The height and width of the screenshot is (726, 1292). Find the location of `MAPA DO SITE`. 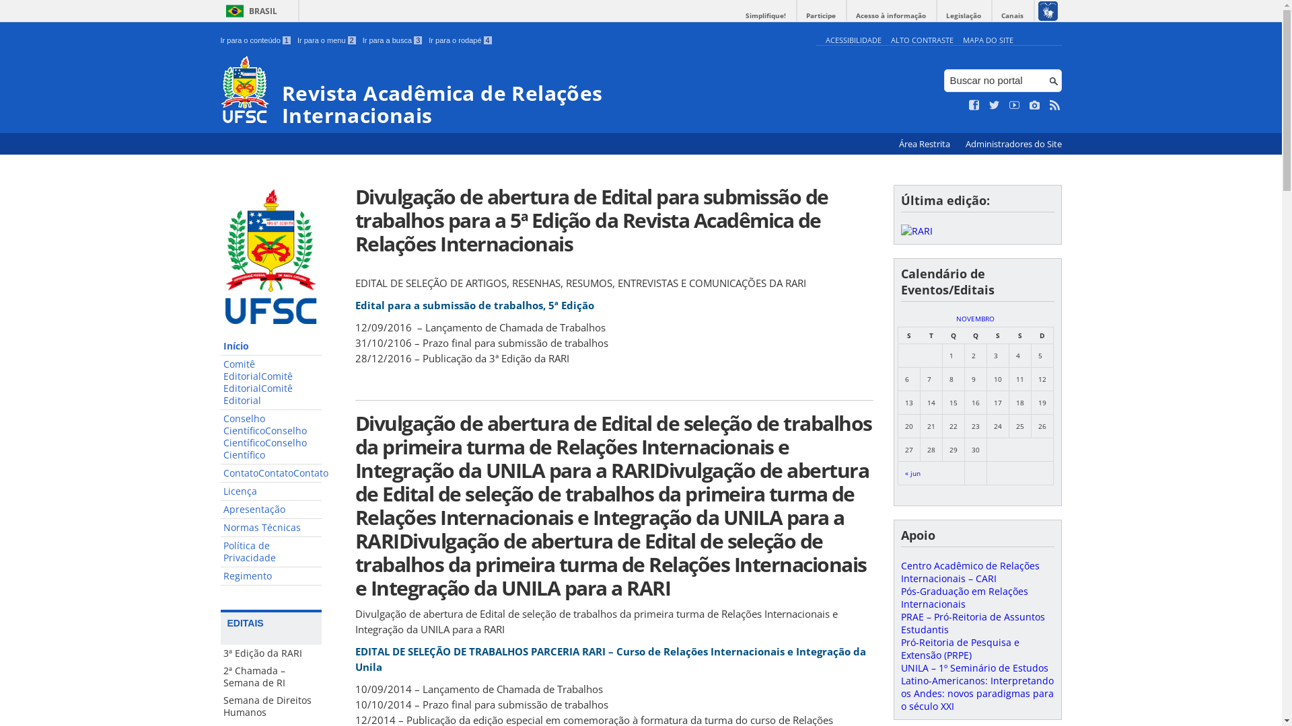

MAPA DO SITE is located at coordinates (988, 40).